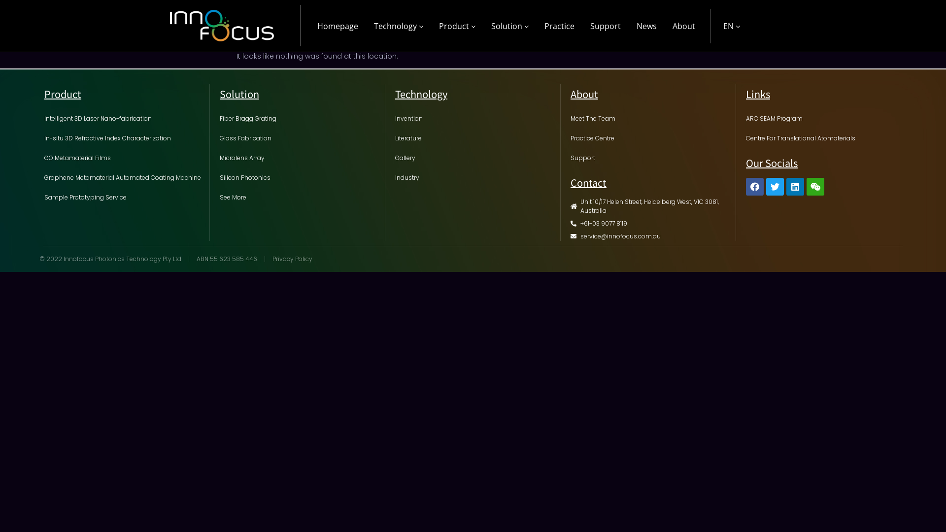 The image size is (946, 532). What do you see at coordinates (124, 178) in the screenshot?
I see `Graphene Metamaterial Automated Coating Machine` at bounding box center [124, 178].